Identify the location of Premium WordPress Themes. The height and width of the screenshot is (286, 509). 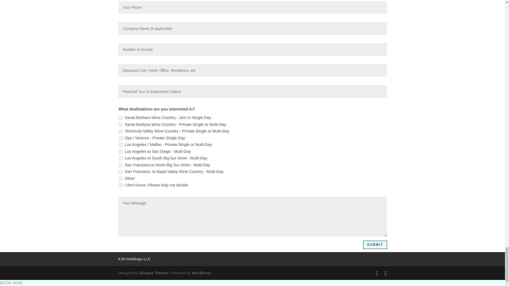
(154, 273).